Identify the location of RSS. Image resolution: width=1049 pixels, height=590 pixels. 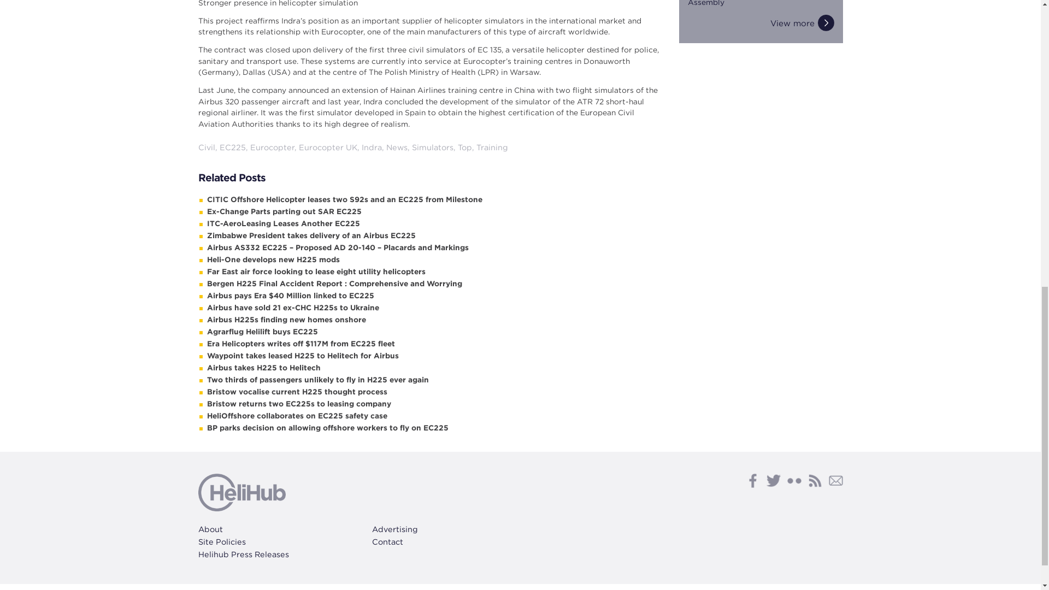
(814, 481).